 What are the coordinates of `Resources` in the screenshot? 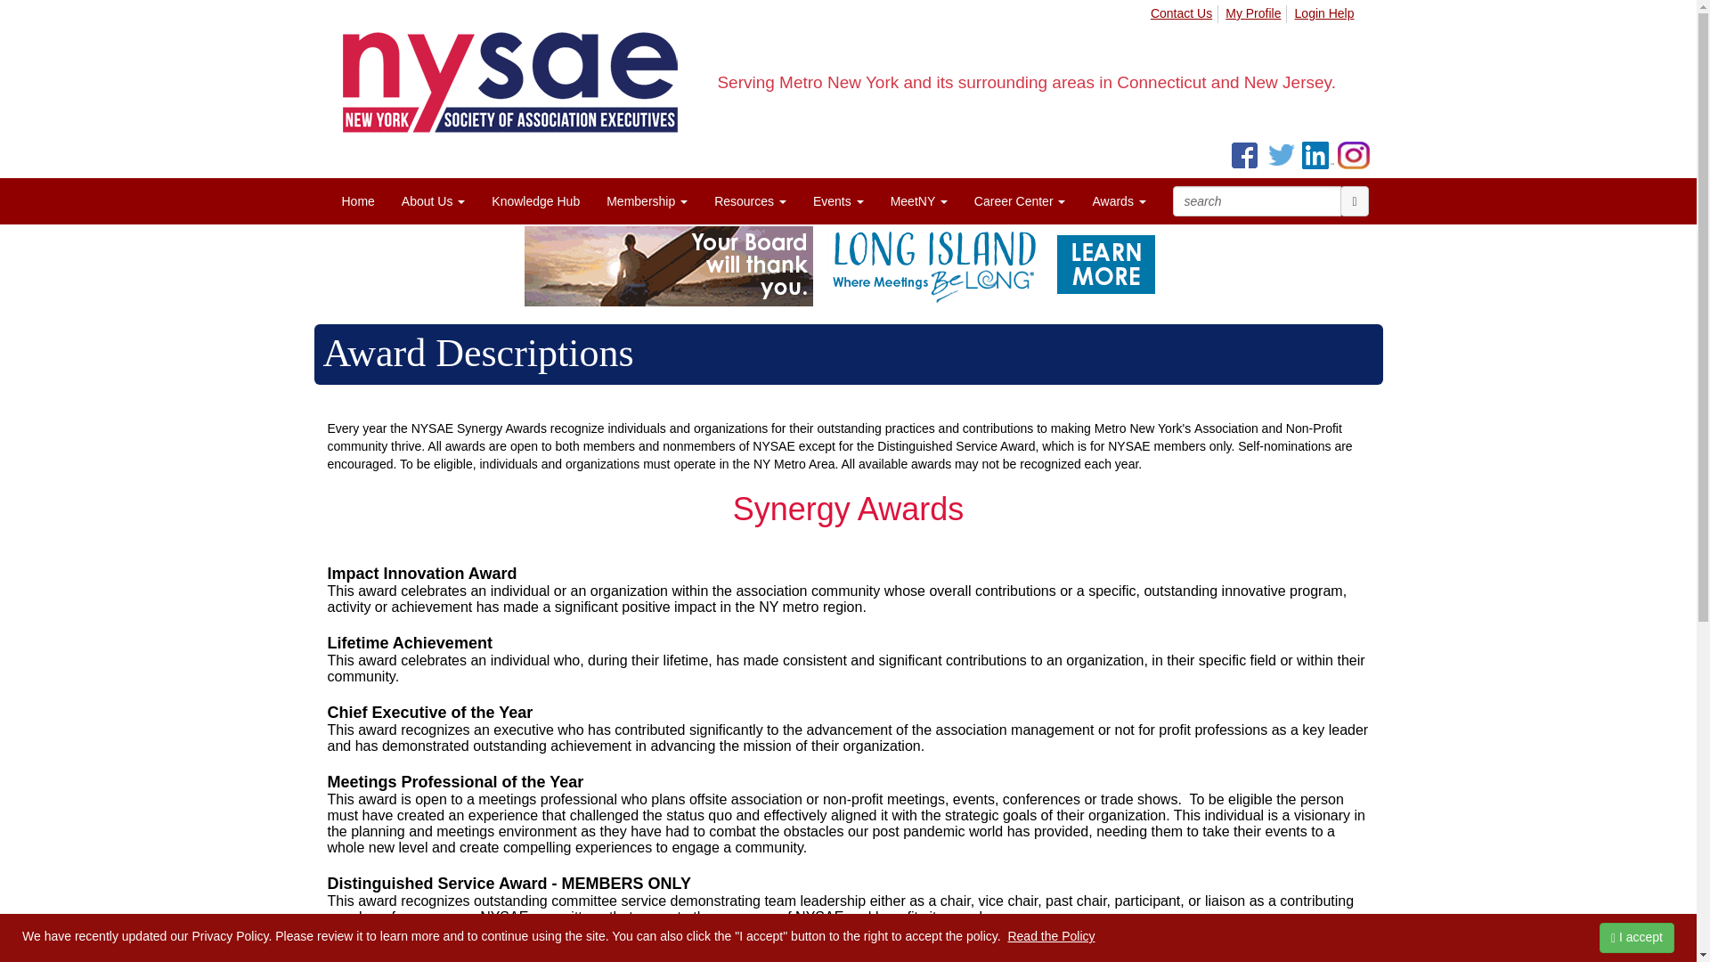 It's located at (750, 200).